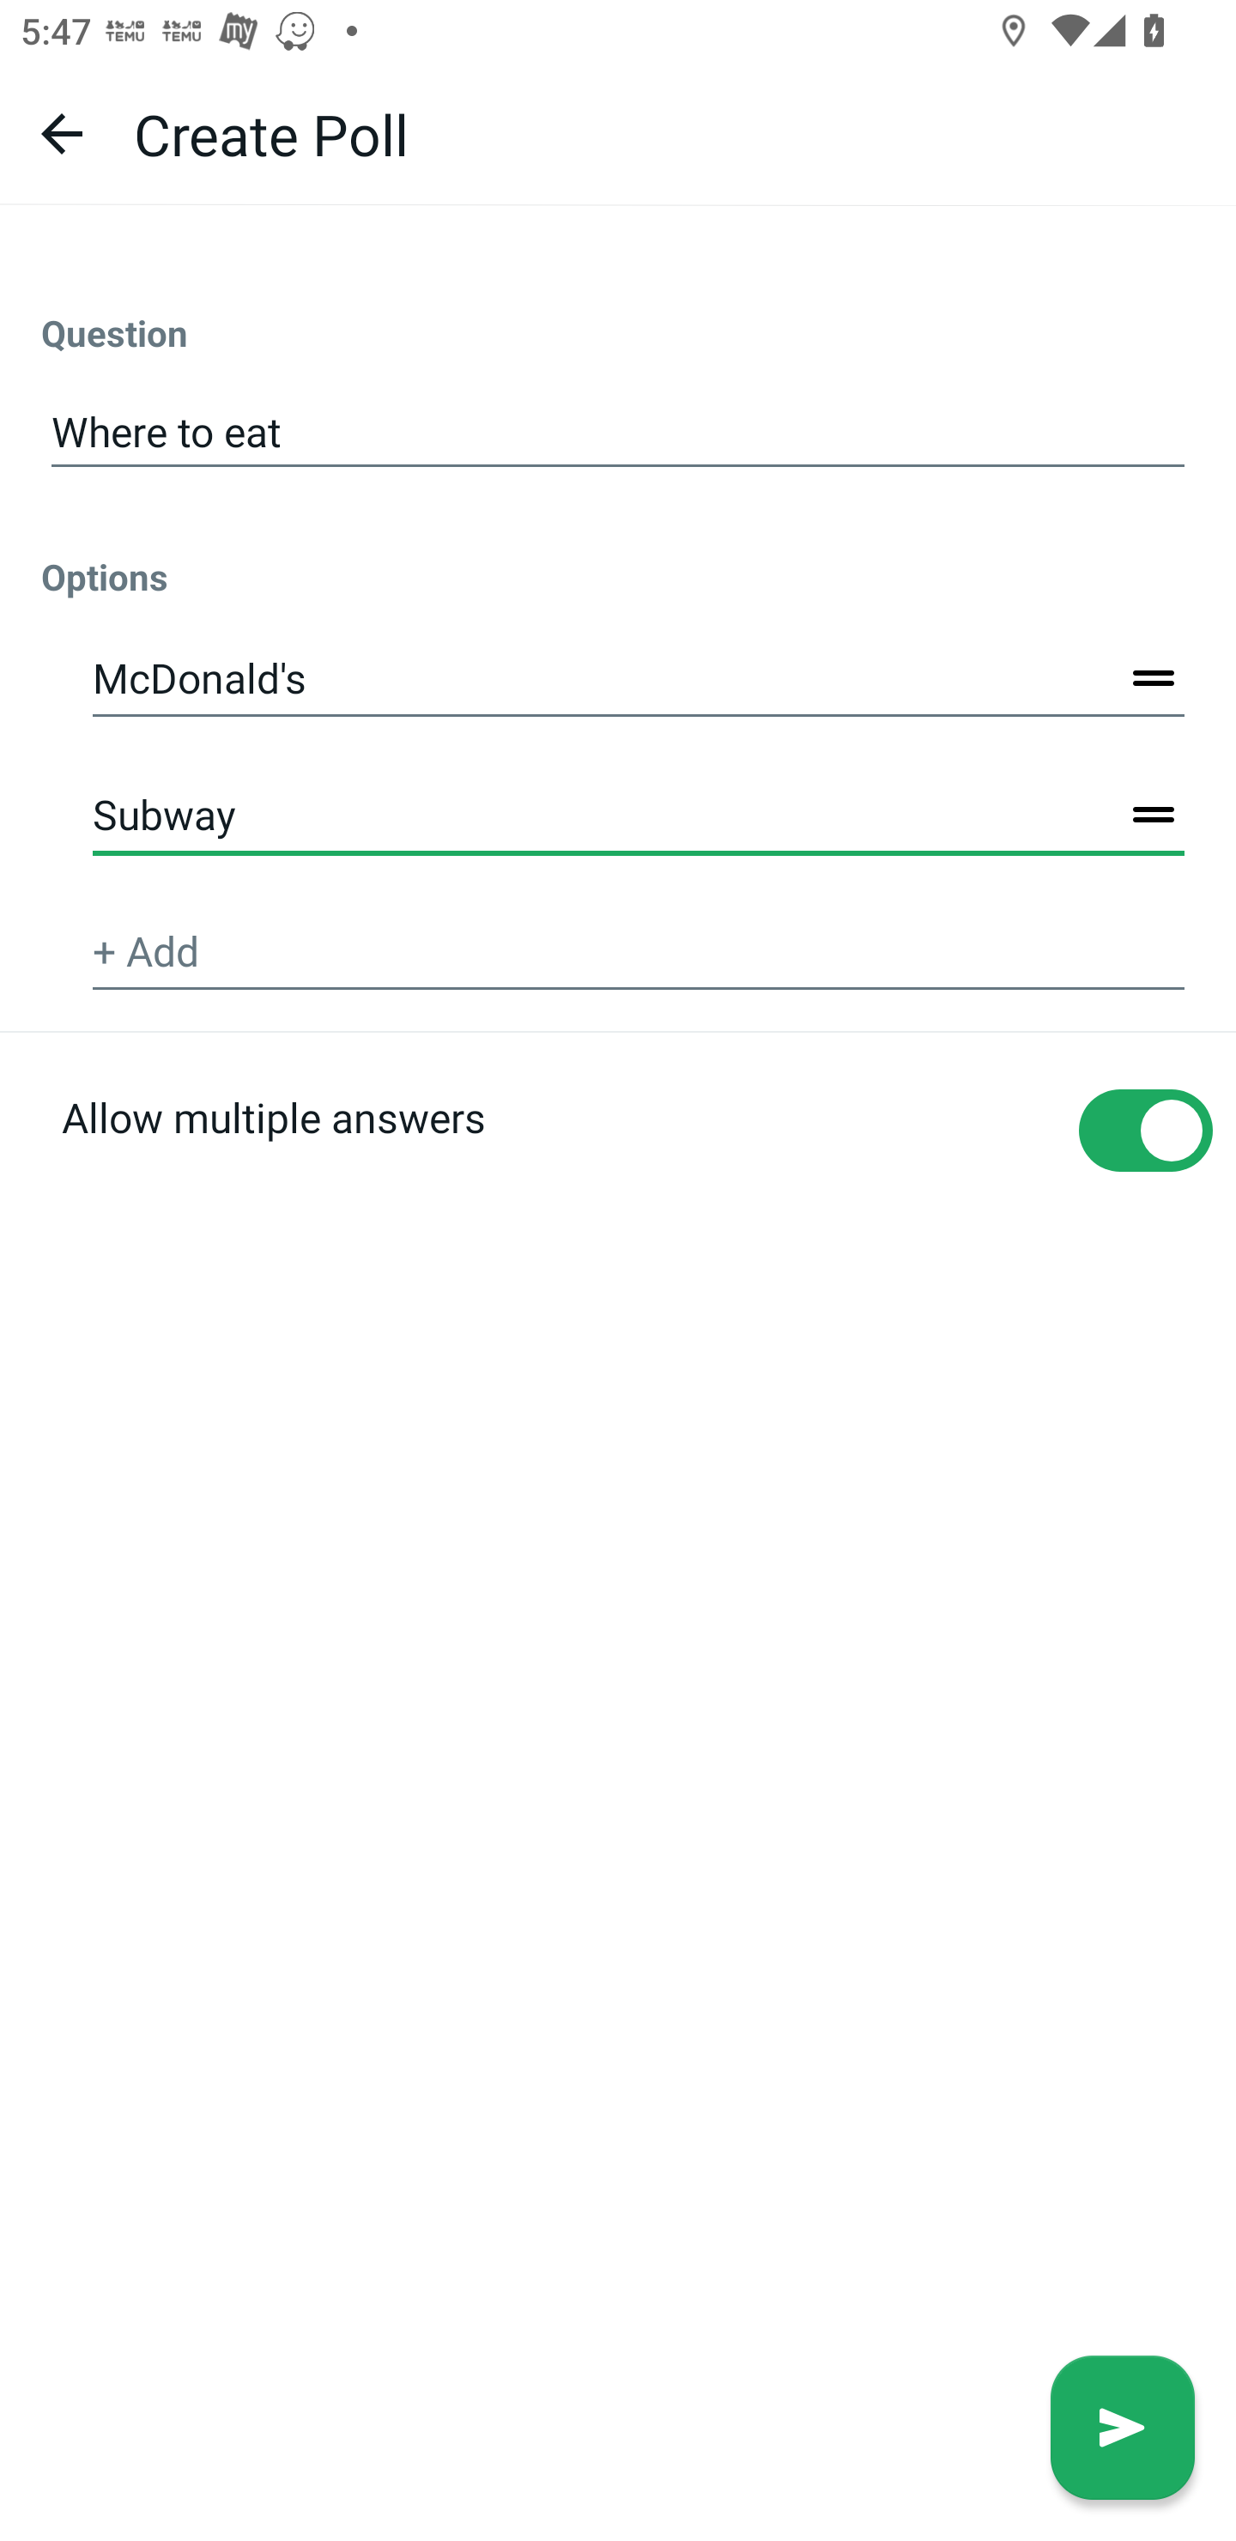 The image size is (1236, 2541). What do you see at coordinates (62, 133) in the screenshot?
I see `Navigate up` at bounding box center [62, 133].